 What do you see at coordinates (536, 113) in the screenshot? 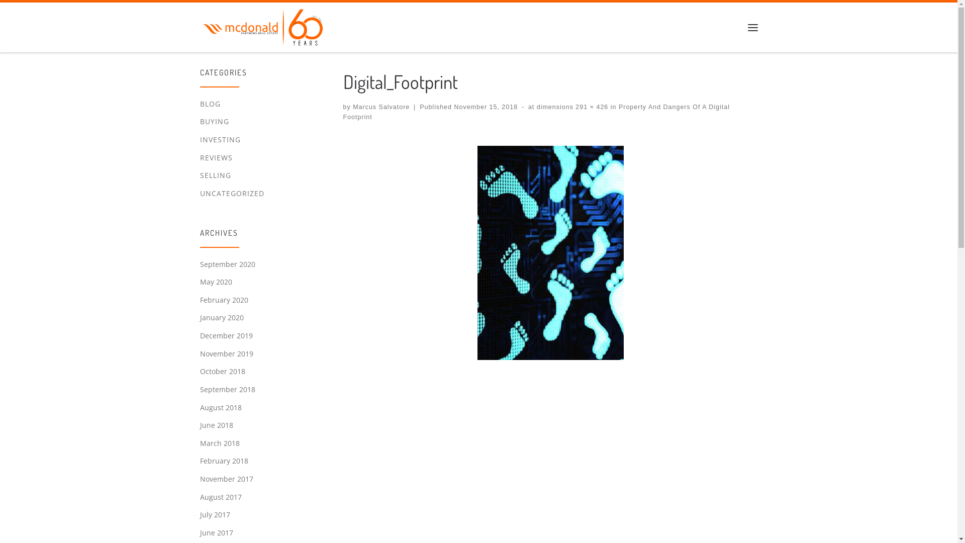
I see `Property And Dangers Of A Digital Footprint` at bounding box center [536, 113].